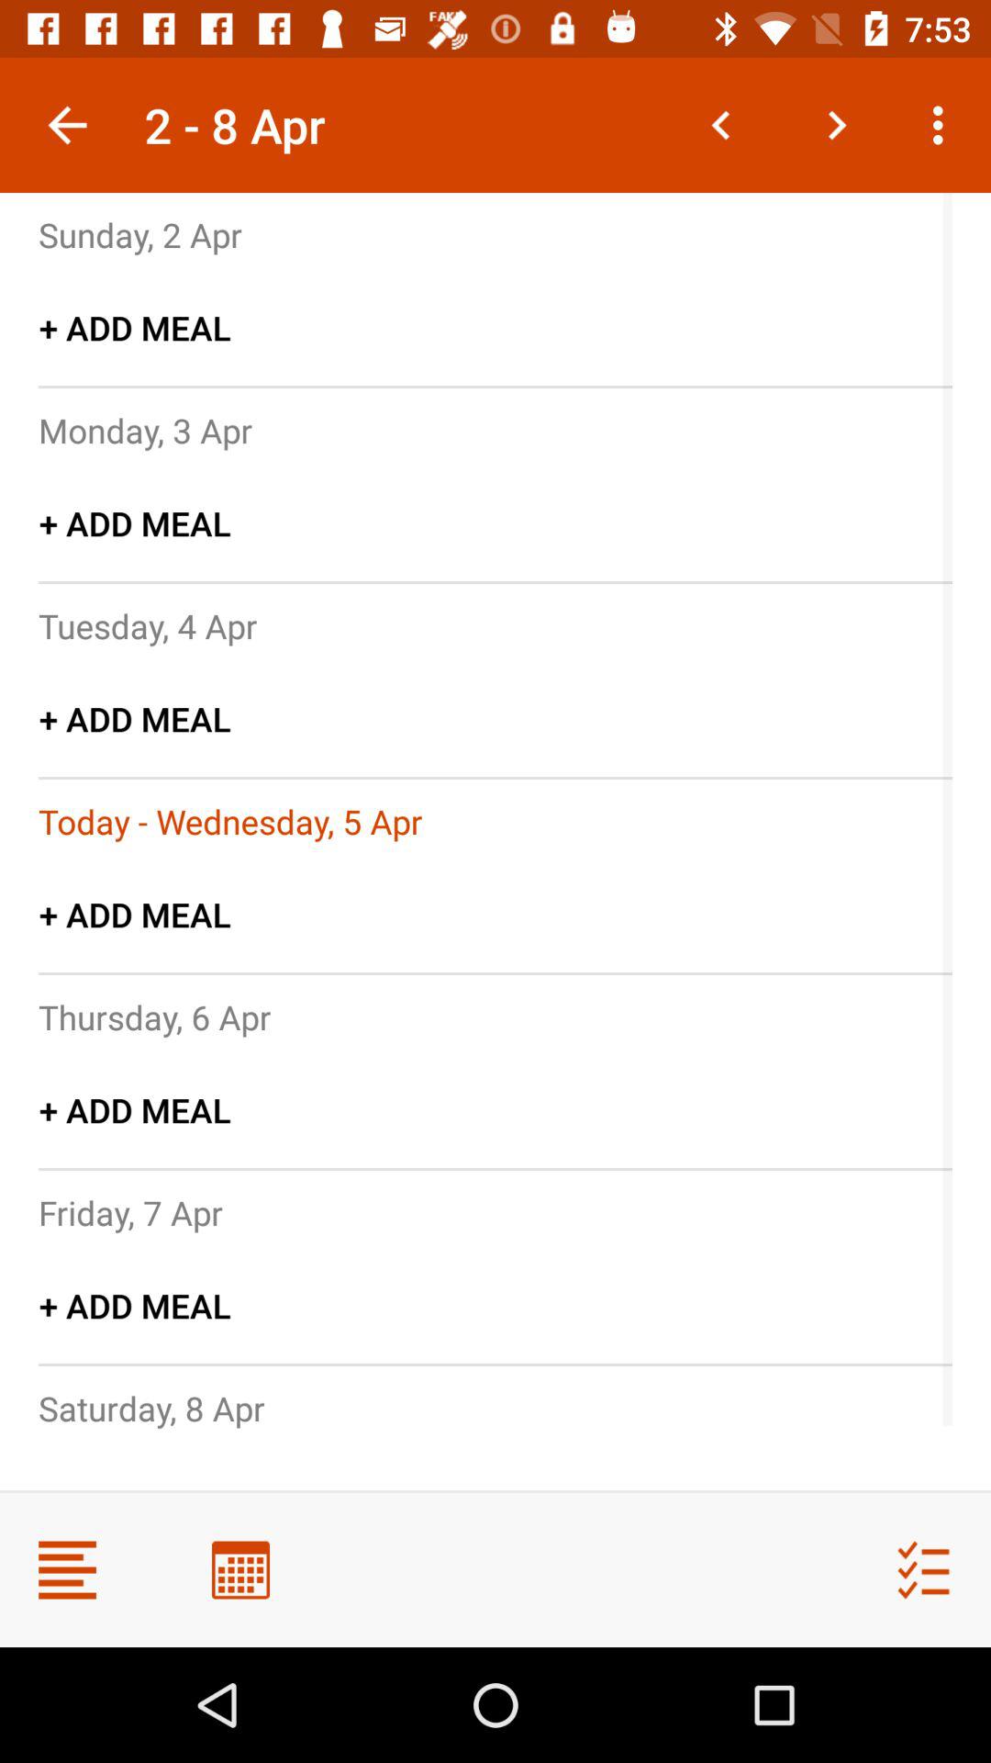 This screenshot has height=1763, width=991. Describe the element at coordinates (67, 125) in the screenshot. I see `press the item to the left of the 2 - 8 apr item` at that location.